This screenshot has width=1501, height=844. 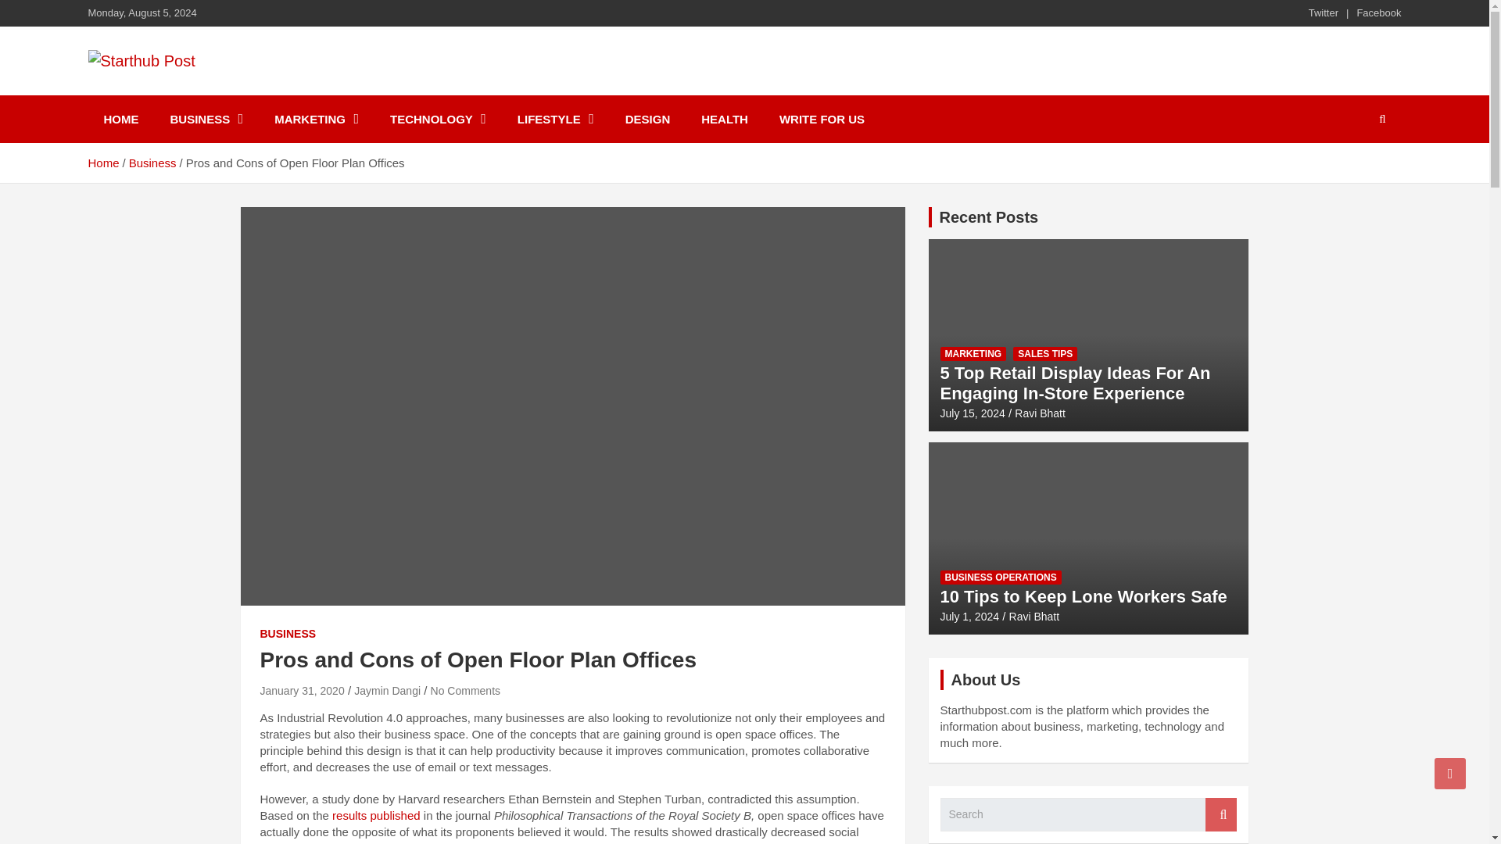 What do you see at coordinates (555, 119) in the screenshot?
I see `LIFESTYLE` at bounding box center [555, 119].